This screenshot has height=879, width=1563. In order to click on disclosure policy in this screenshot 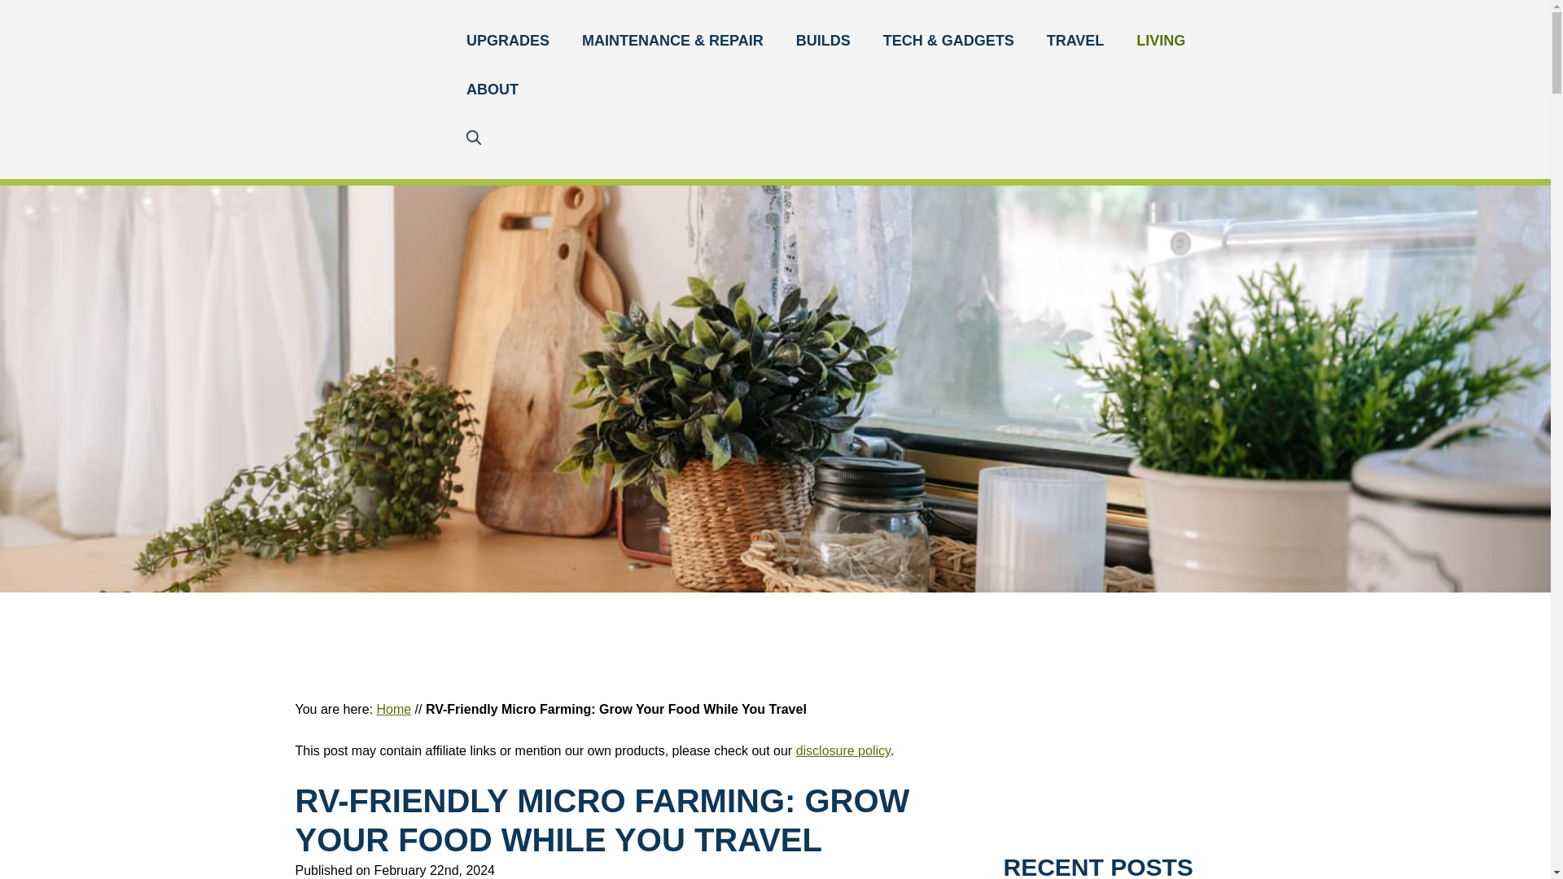, I will do `click(843, 750)`.